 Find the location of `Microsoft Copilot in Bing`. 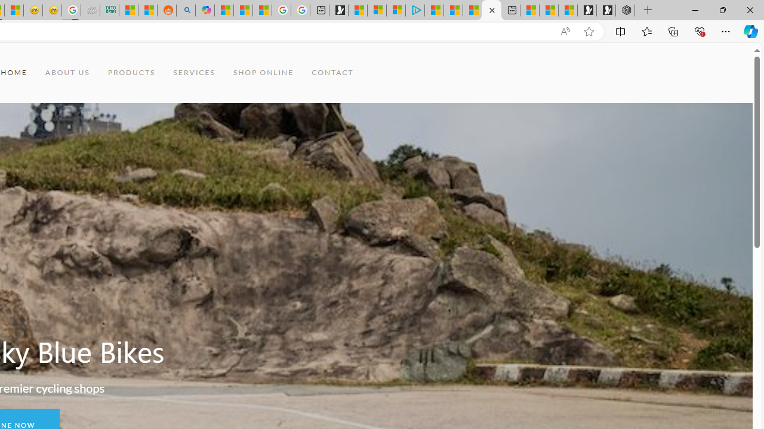

Microsoft Copilot in Bing is located at coordinates (205, 11).